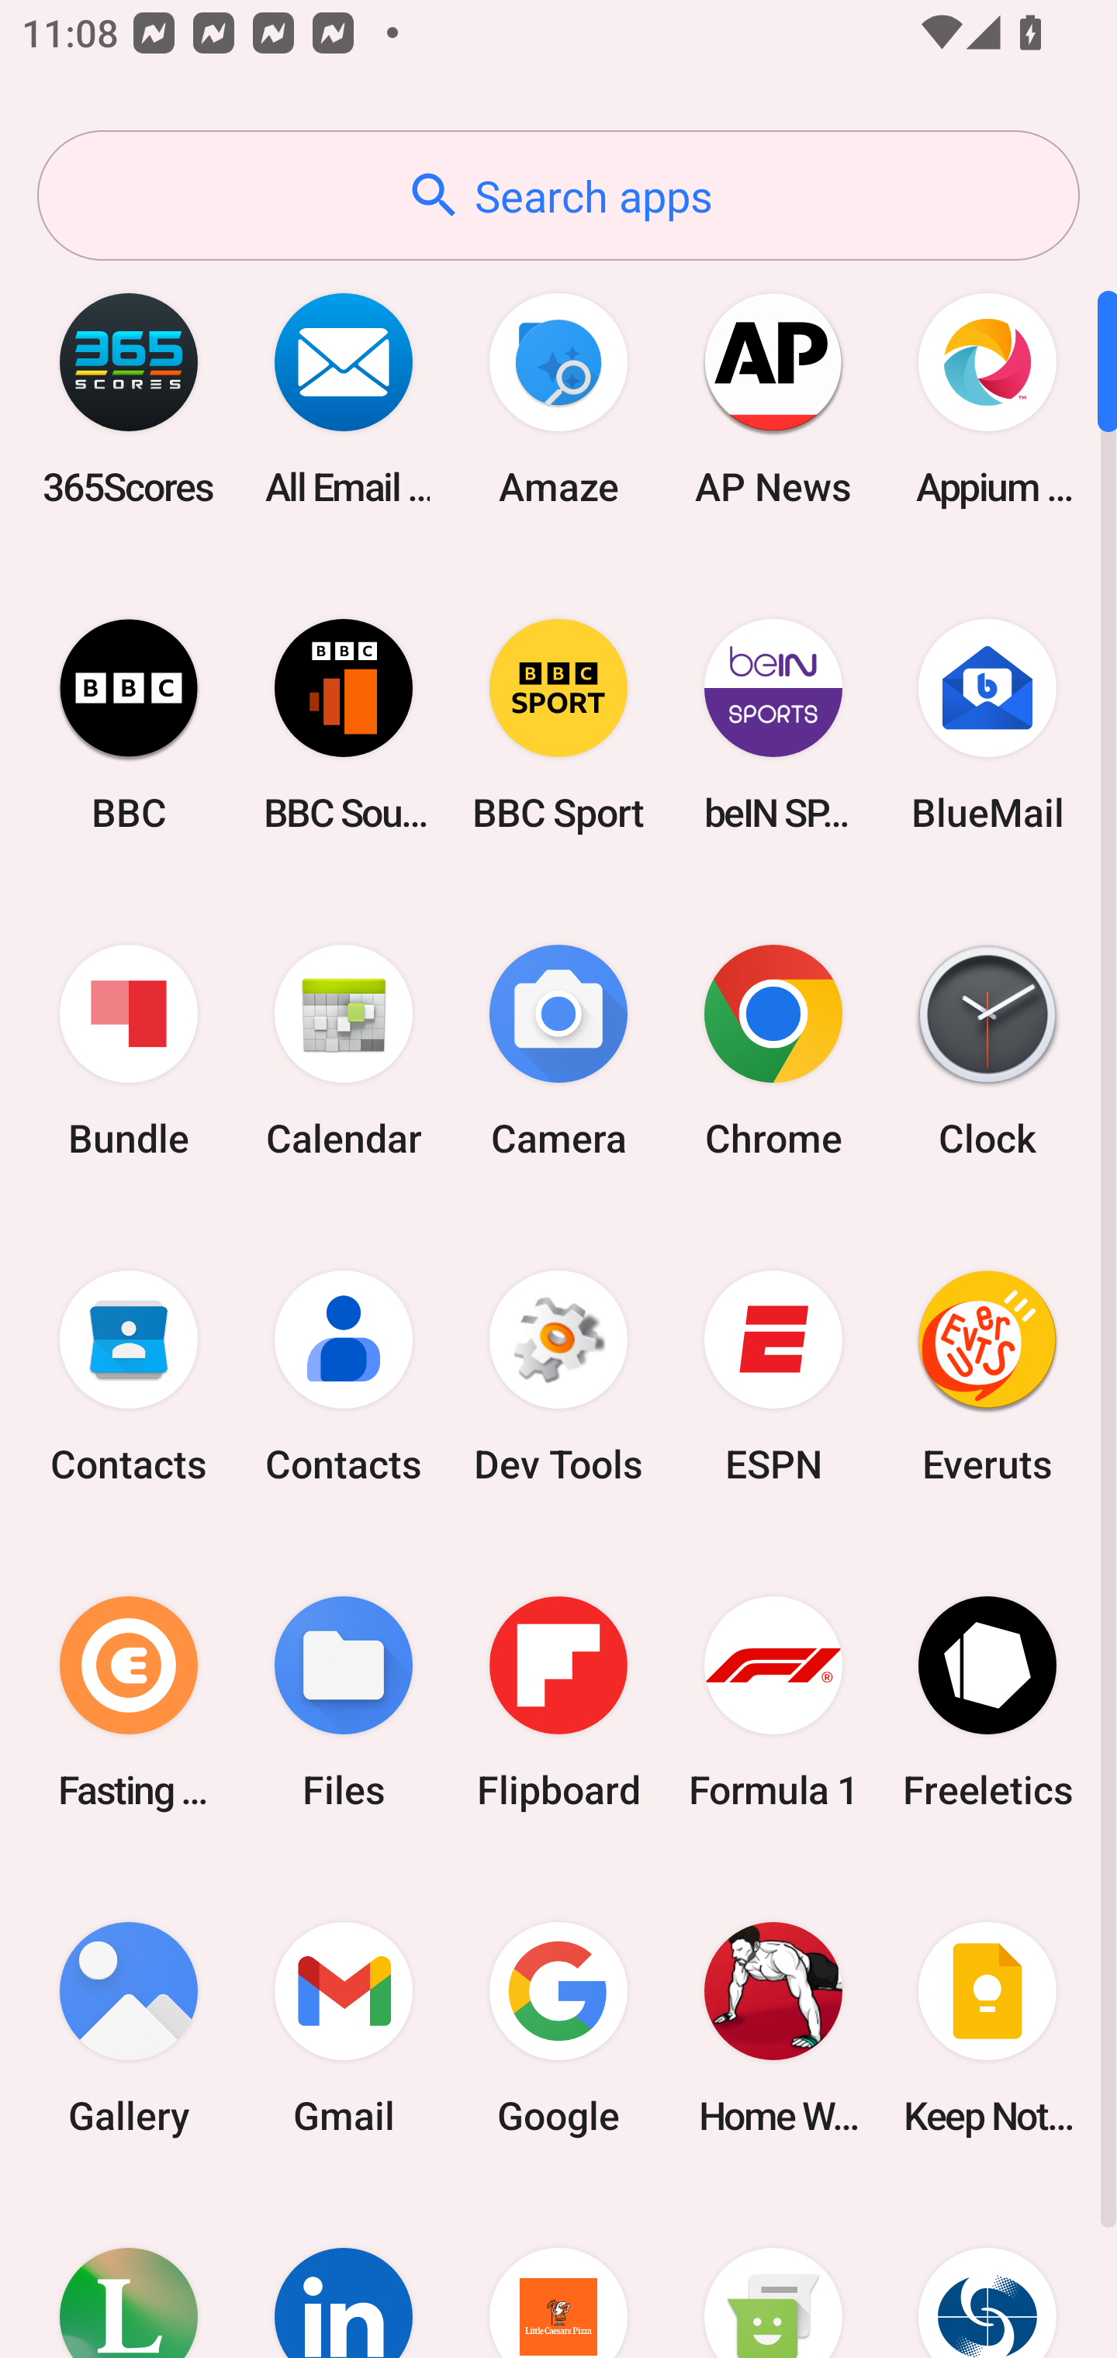 The height and width of the screenshot is (2358, 1117). I want to click on Contacts, so click(344, 1377).